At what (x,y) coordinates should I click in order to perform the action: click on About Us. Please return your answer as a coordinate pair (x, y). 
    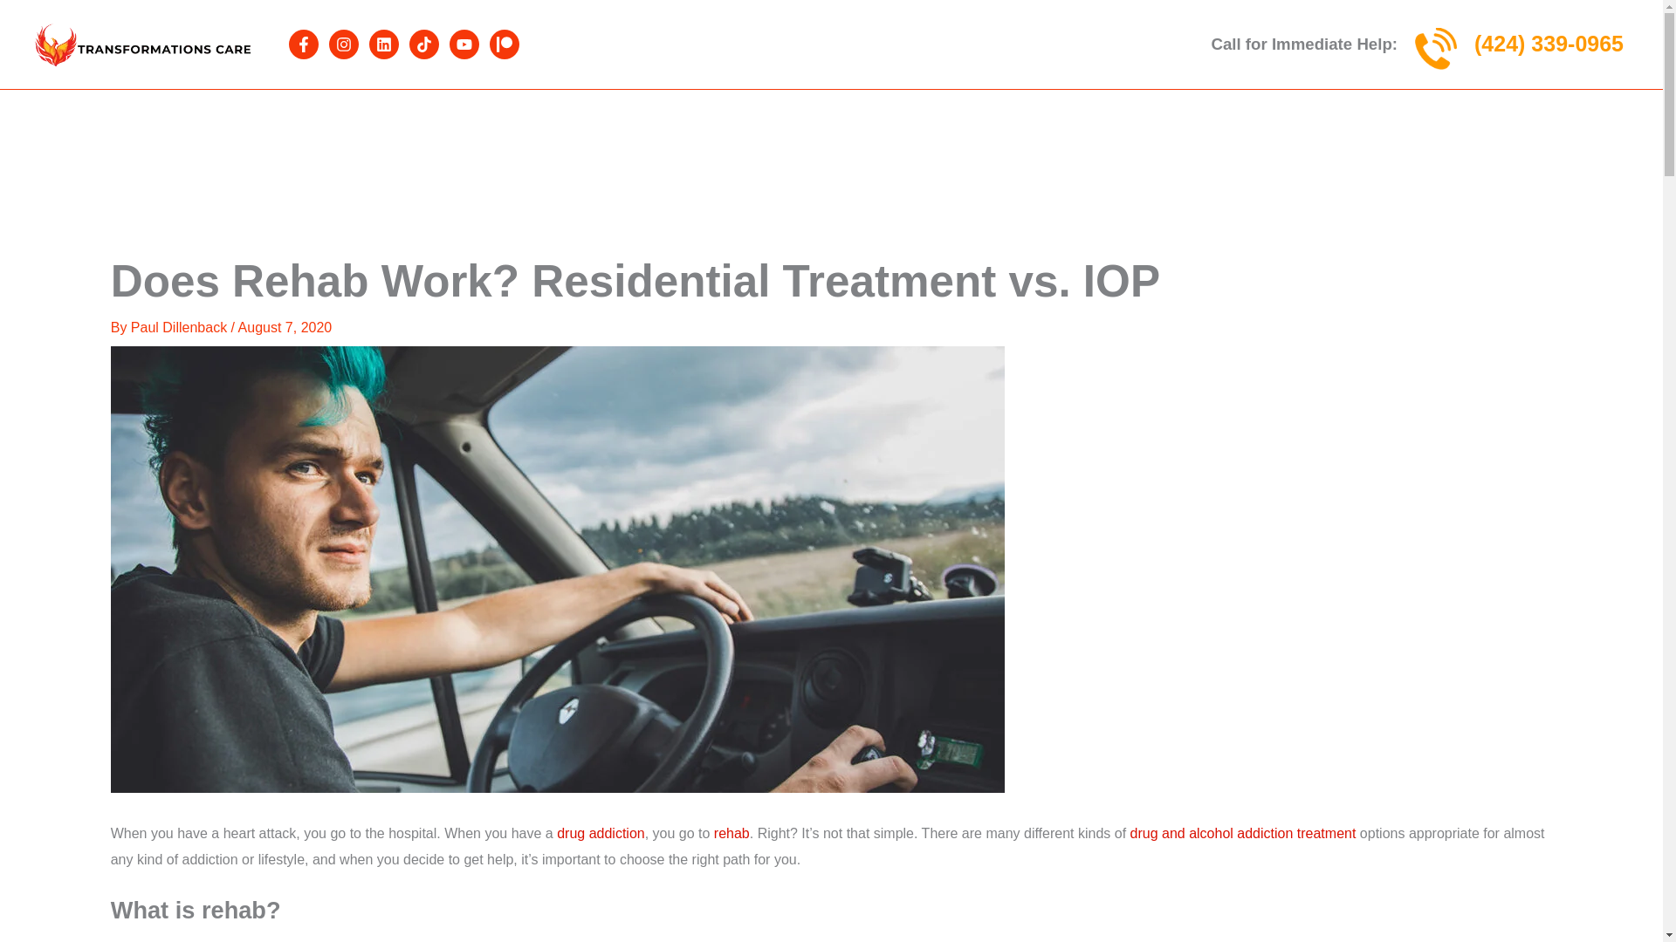
    Looking at the image, I should click on (456, 106).